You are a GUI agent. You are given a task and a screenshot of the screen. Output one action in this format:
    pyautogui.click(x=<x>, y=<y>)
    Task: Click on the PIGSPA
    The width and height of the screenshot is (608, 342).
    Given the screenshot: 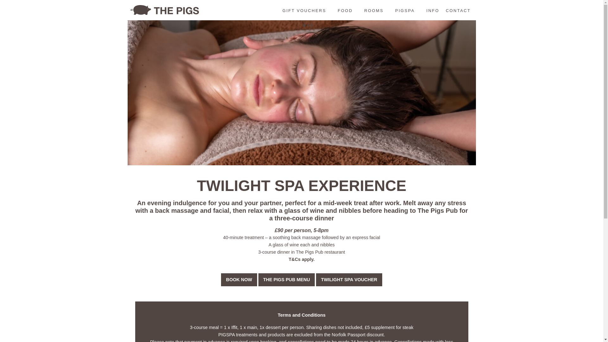 What is the action you would take?
    pyautogui.click(x=405, y=10)
    